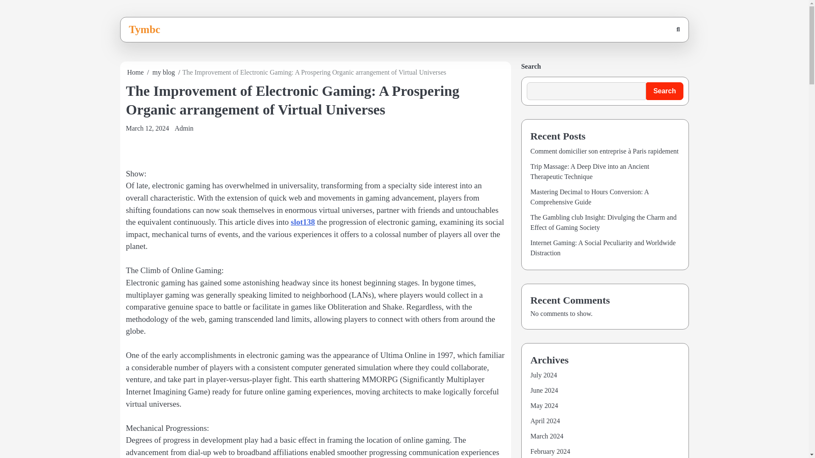 Image resolution: width=815 pixels, height=458 pixels. I want to click on slot138, so click(303, 222).